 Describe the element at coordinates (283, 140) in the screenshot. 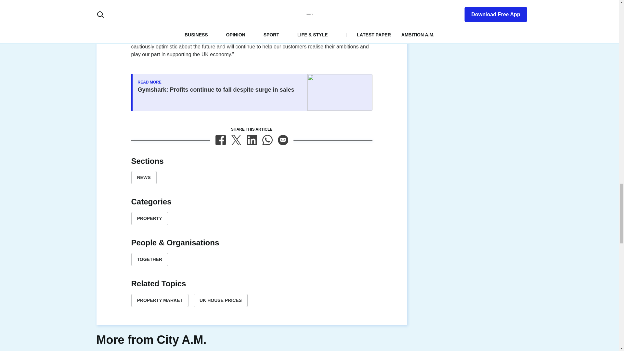

I see `Email` at that location.